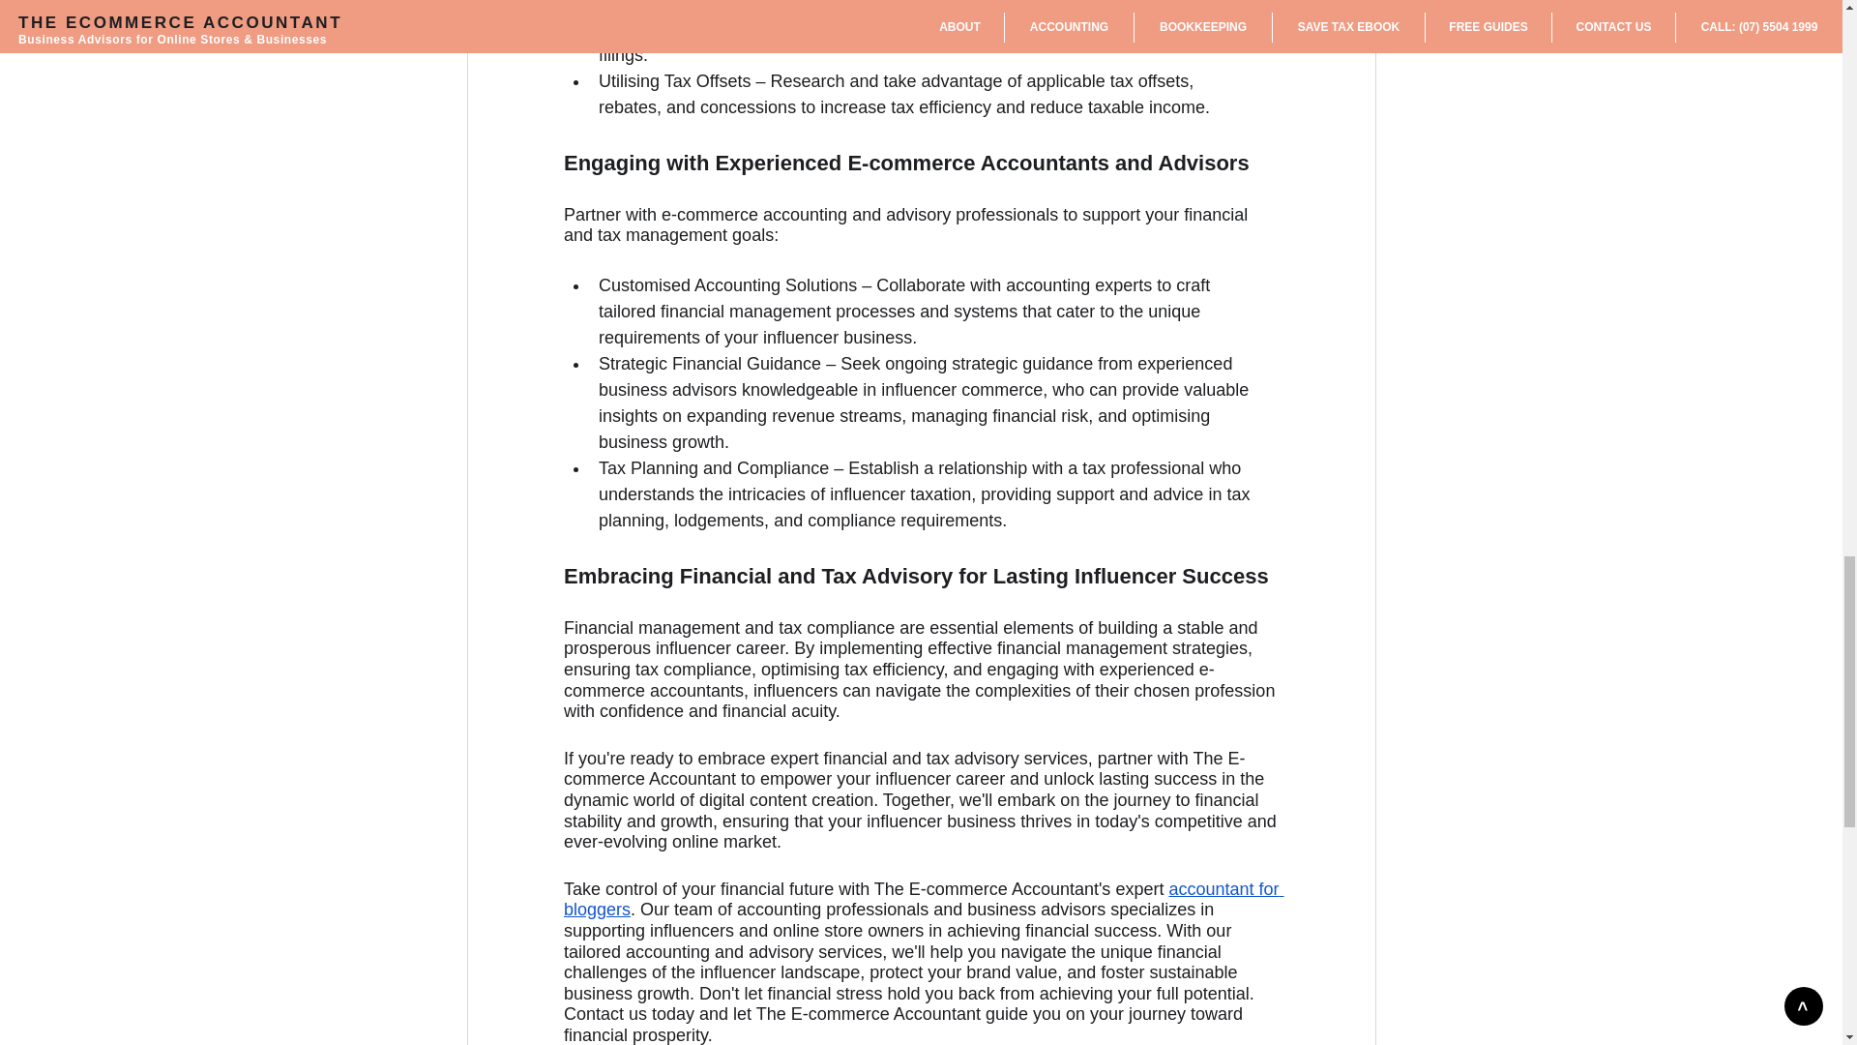 Image resolution: width=1857 pixels, height=1045 pixels. What do you see at coordinates (923, 900) in the screenshot?
I see `accountant for bloggers` at bounding box center [923, 900].